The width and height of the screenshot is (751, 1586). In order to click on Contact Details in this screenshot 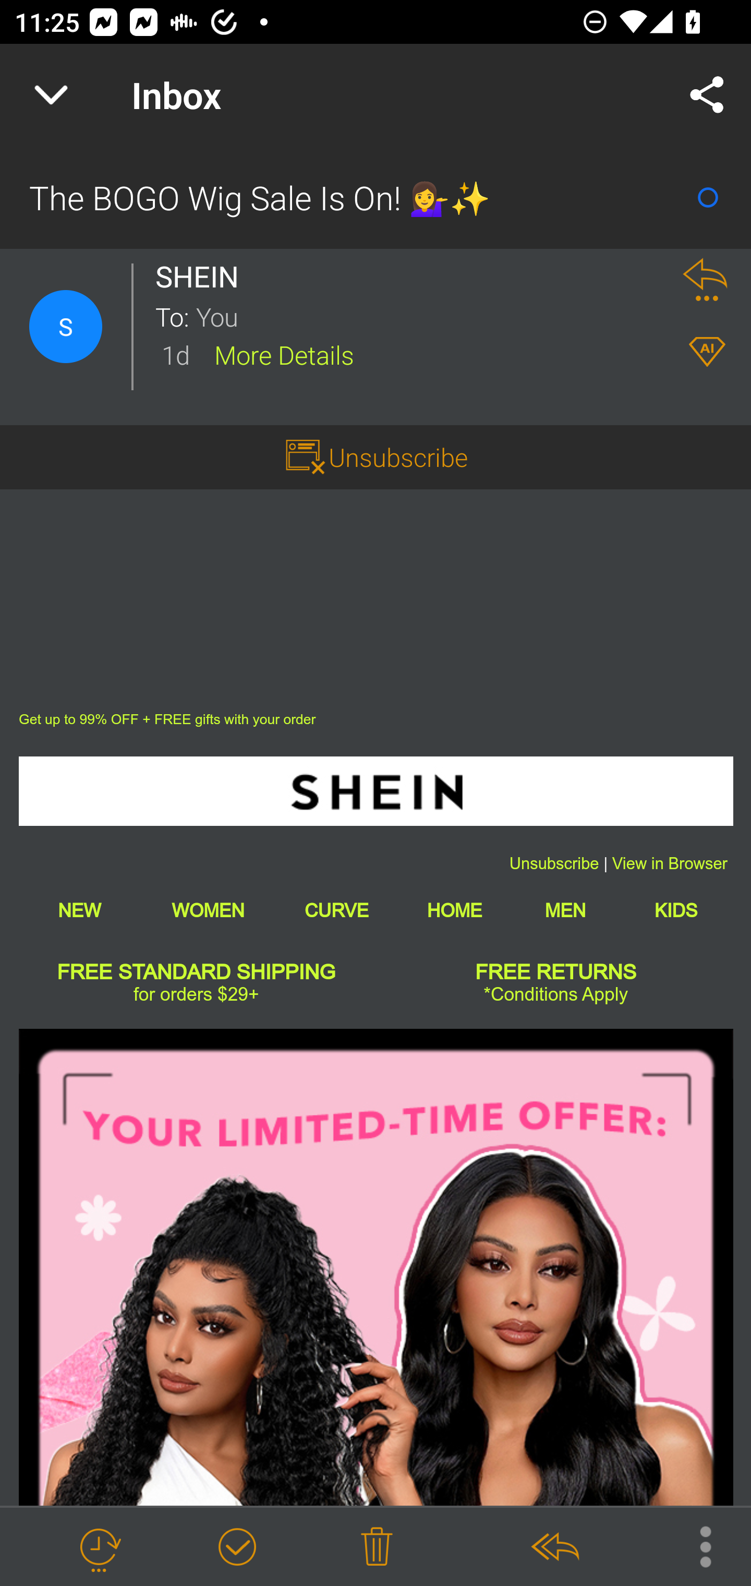, I will do `click(66, 327)`.